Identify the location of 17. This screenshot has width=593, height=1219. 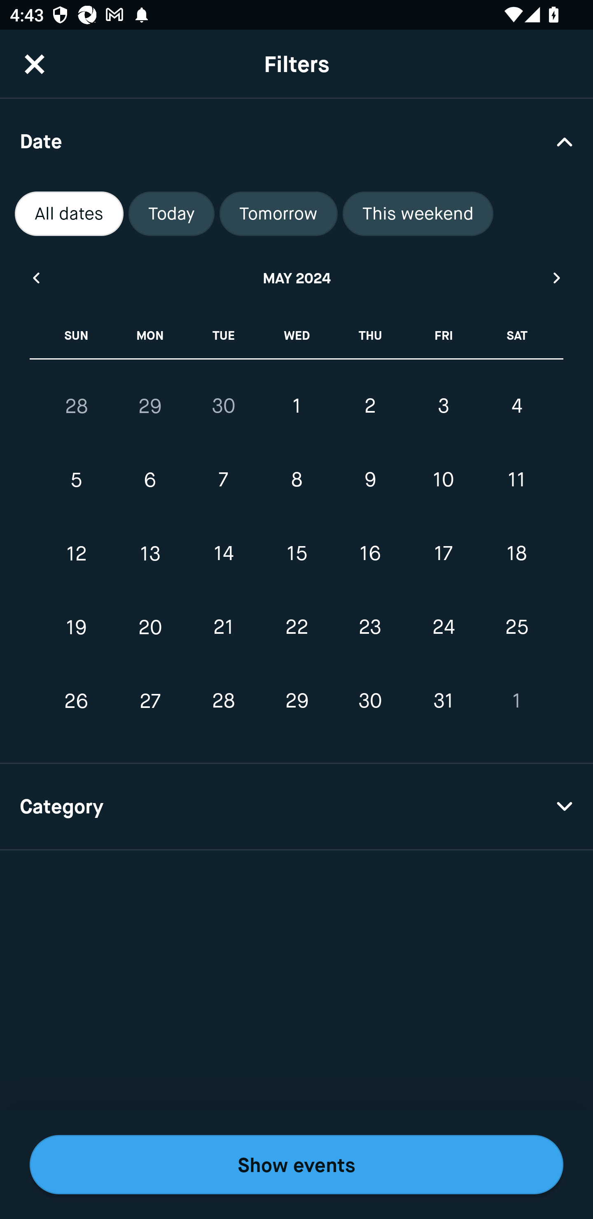
(443, 553).